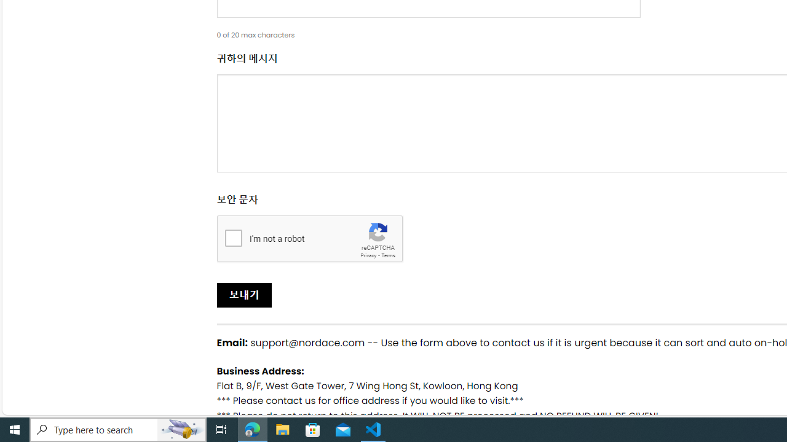  I want to click on Terms, so click(388, 255).